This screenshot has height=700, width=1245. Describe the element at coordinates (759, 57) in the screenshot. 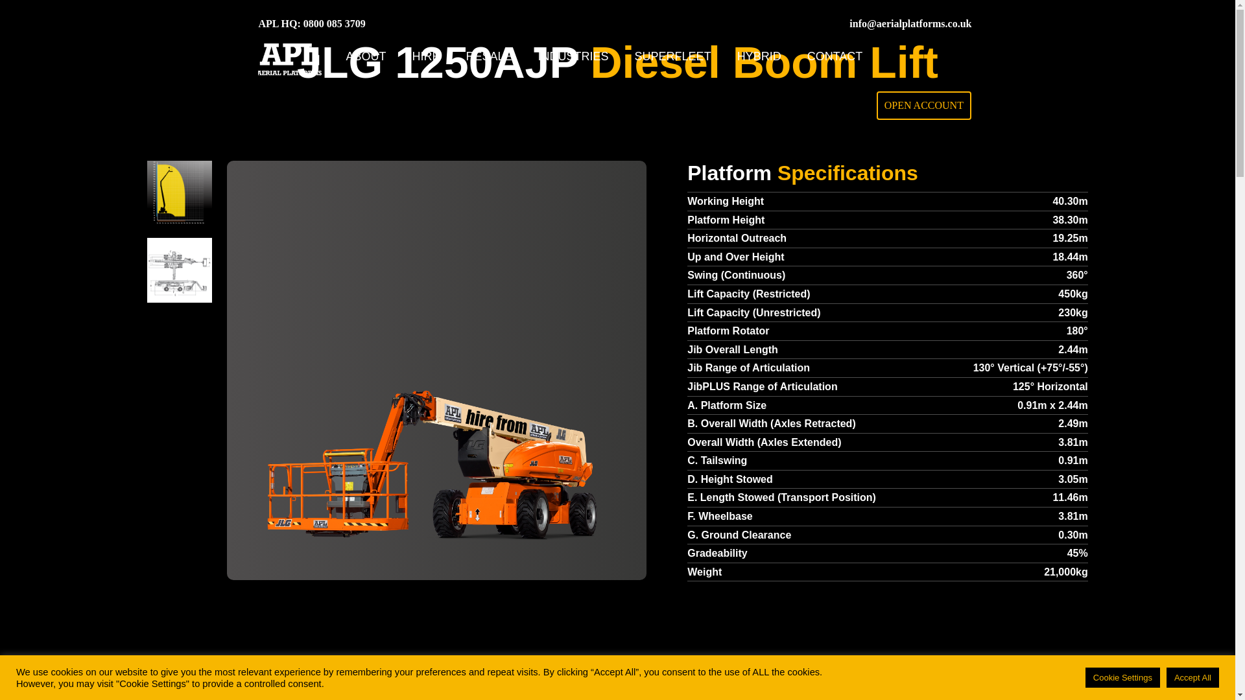

I see `HYBRID` at that location.